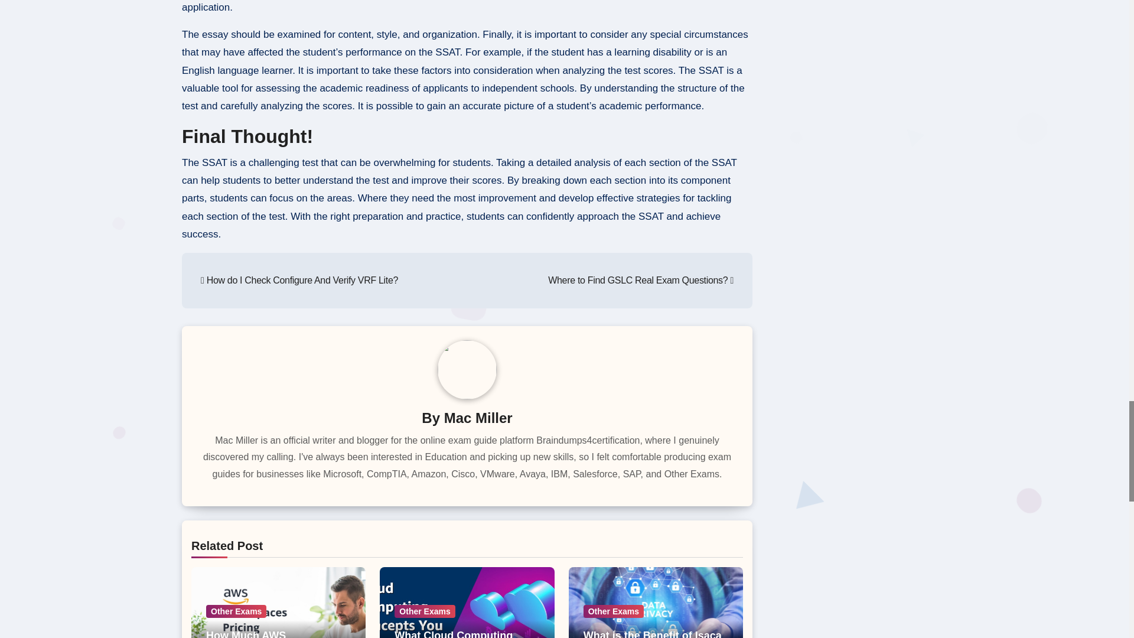 The image size is (1134, 638). What do you see at coordinates (455, 633) in the screenshot?
I see `What Cloud Computing Concepts You Should Know?` at bounding box center [455, 633].